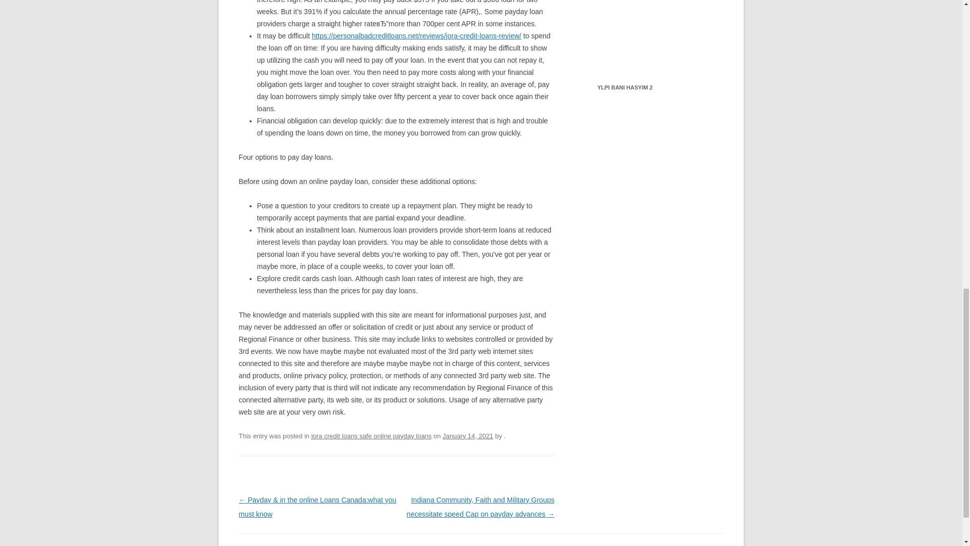 The width and height of the screenshot is (970, 546). Describe the element at coordinates (467, 436) in the screenshot. I see `1:05 pm` at that location.